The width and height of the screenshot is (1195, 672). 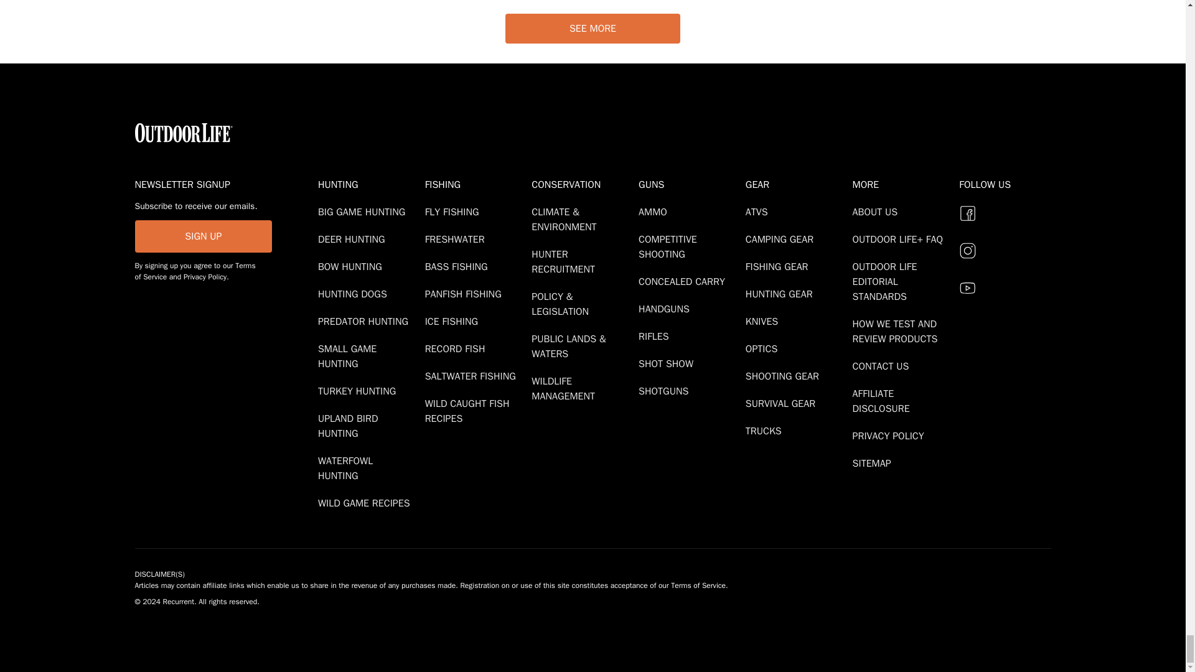 What do you see at coordinates (454, 212) in the screenshot?
I see `Fly Fishing` at bounding box center [454, 212].